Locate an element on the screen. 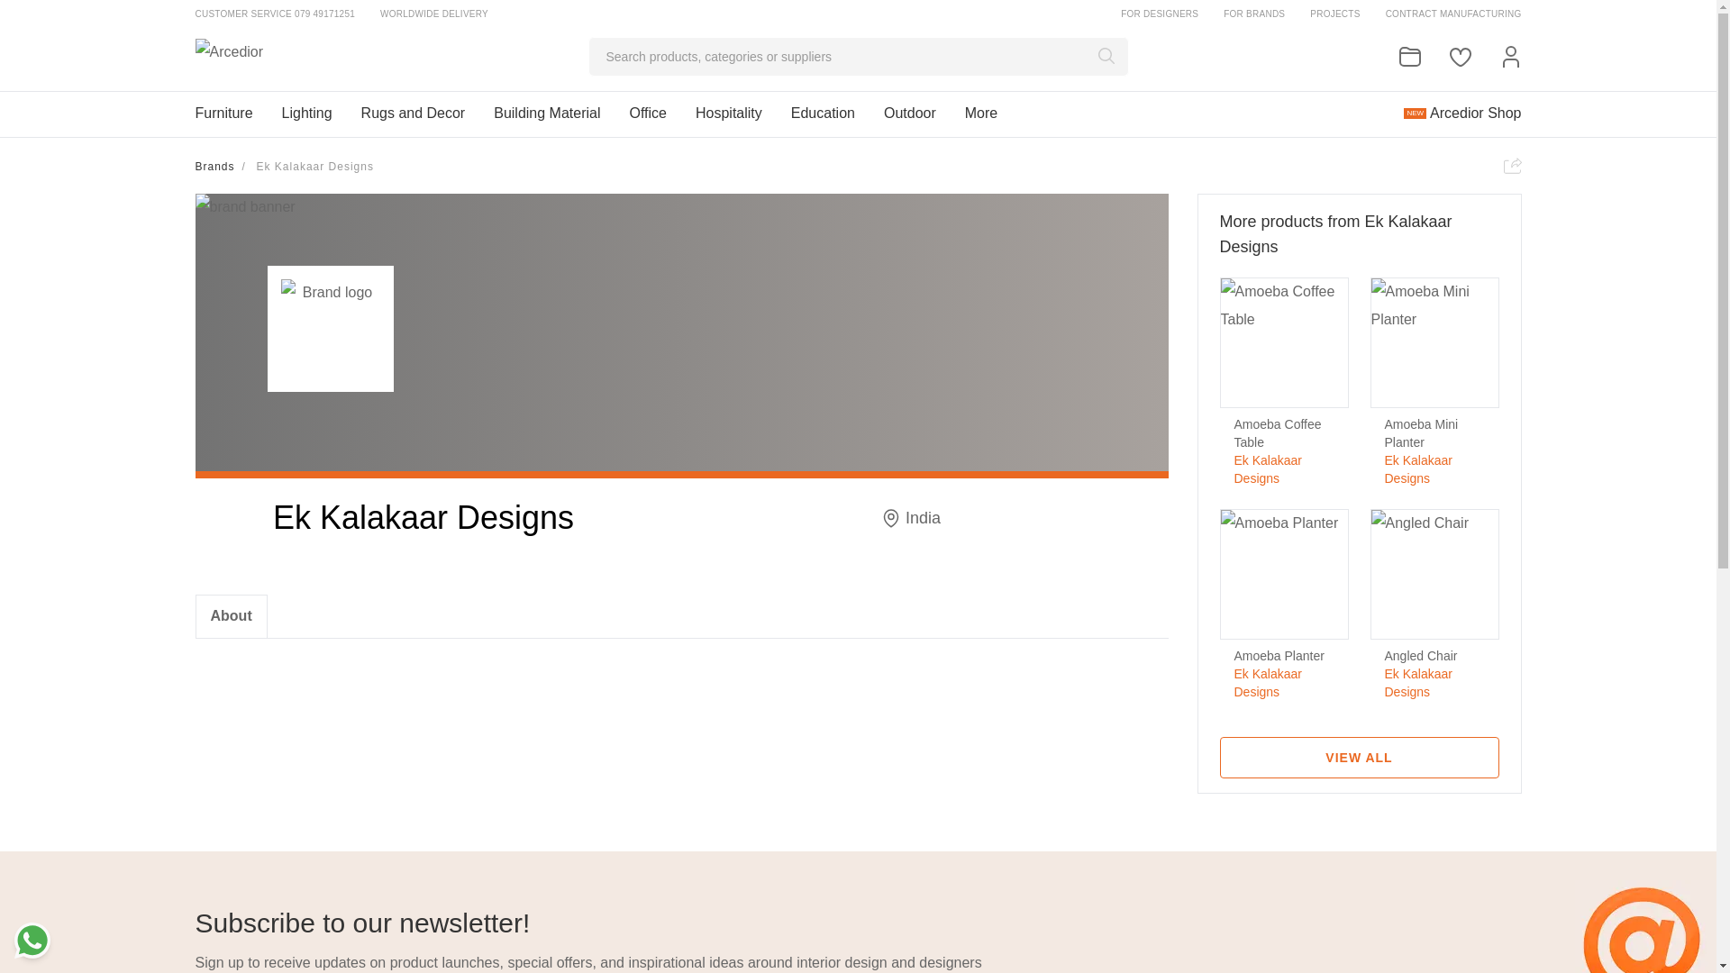 The width and height of the screenshot is (1730, 973). Favourites is located at coordinates (1460, 56).